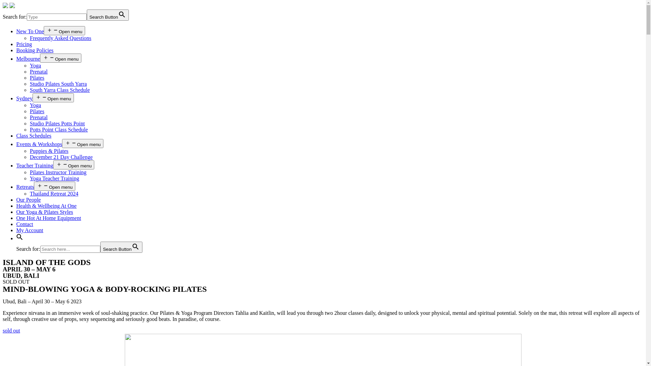 Image resolution: width=651 pixels, height=366 pixels. I want to click on Booking Policies, so click(35, 50).